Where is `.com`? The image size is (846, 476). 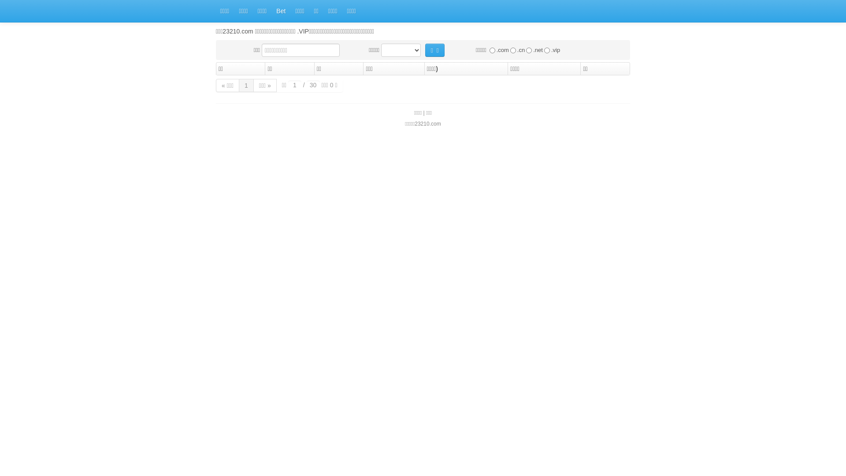 .com is located at coordinates (493, 50).